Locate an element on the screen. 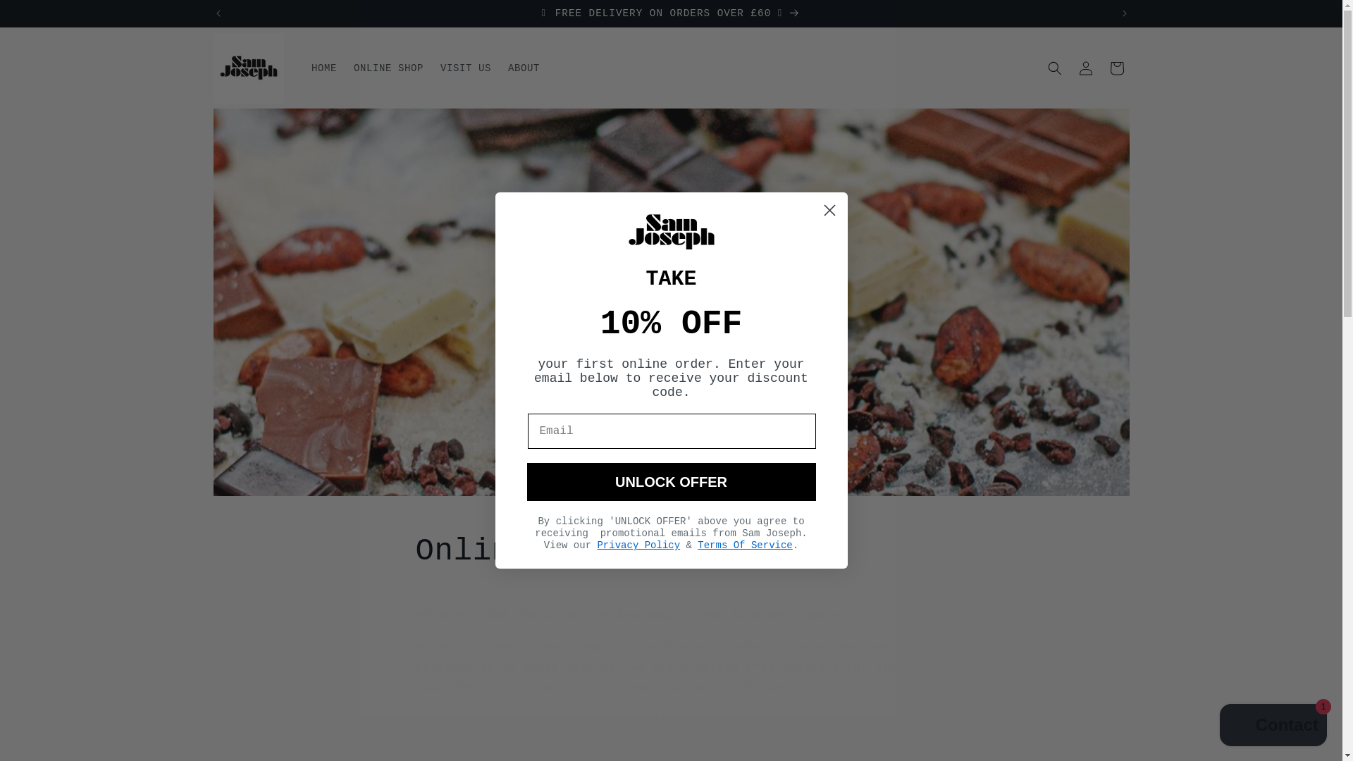 This screenshot has width=1353, height=761. Online shop re launch is located at coordinates (671, 551).